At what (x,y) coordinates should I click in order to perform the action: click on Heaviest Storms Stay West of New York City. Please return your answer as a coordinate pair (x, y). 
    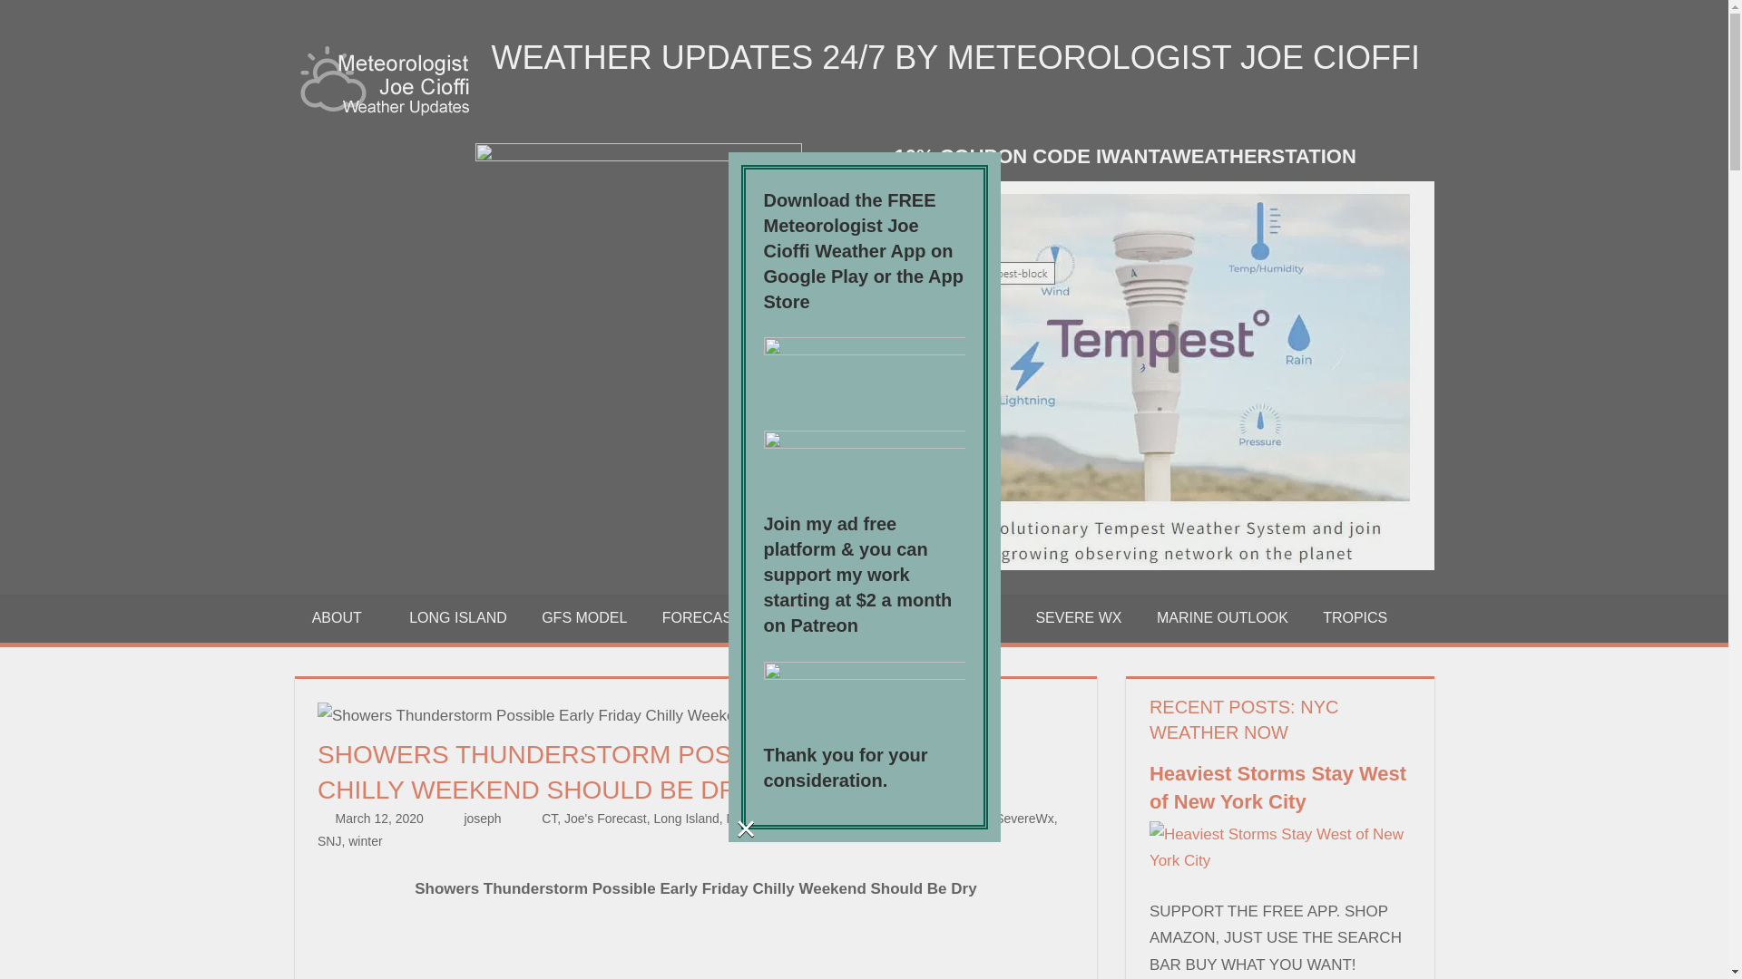
    Looking at the image, I should click on (1280, 860).